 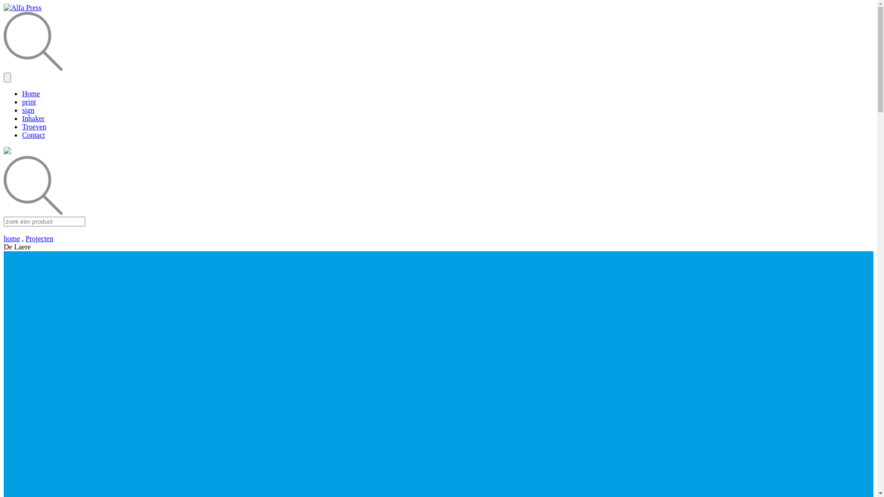 What do you see at coordinates (31, 94) in the screenshot?
I see `Home` at bounding box center [31, 94].